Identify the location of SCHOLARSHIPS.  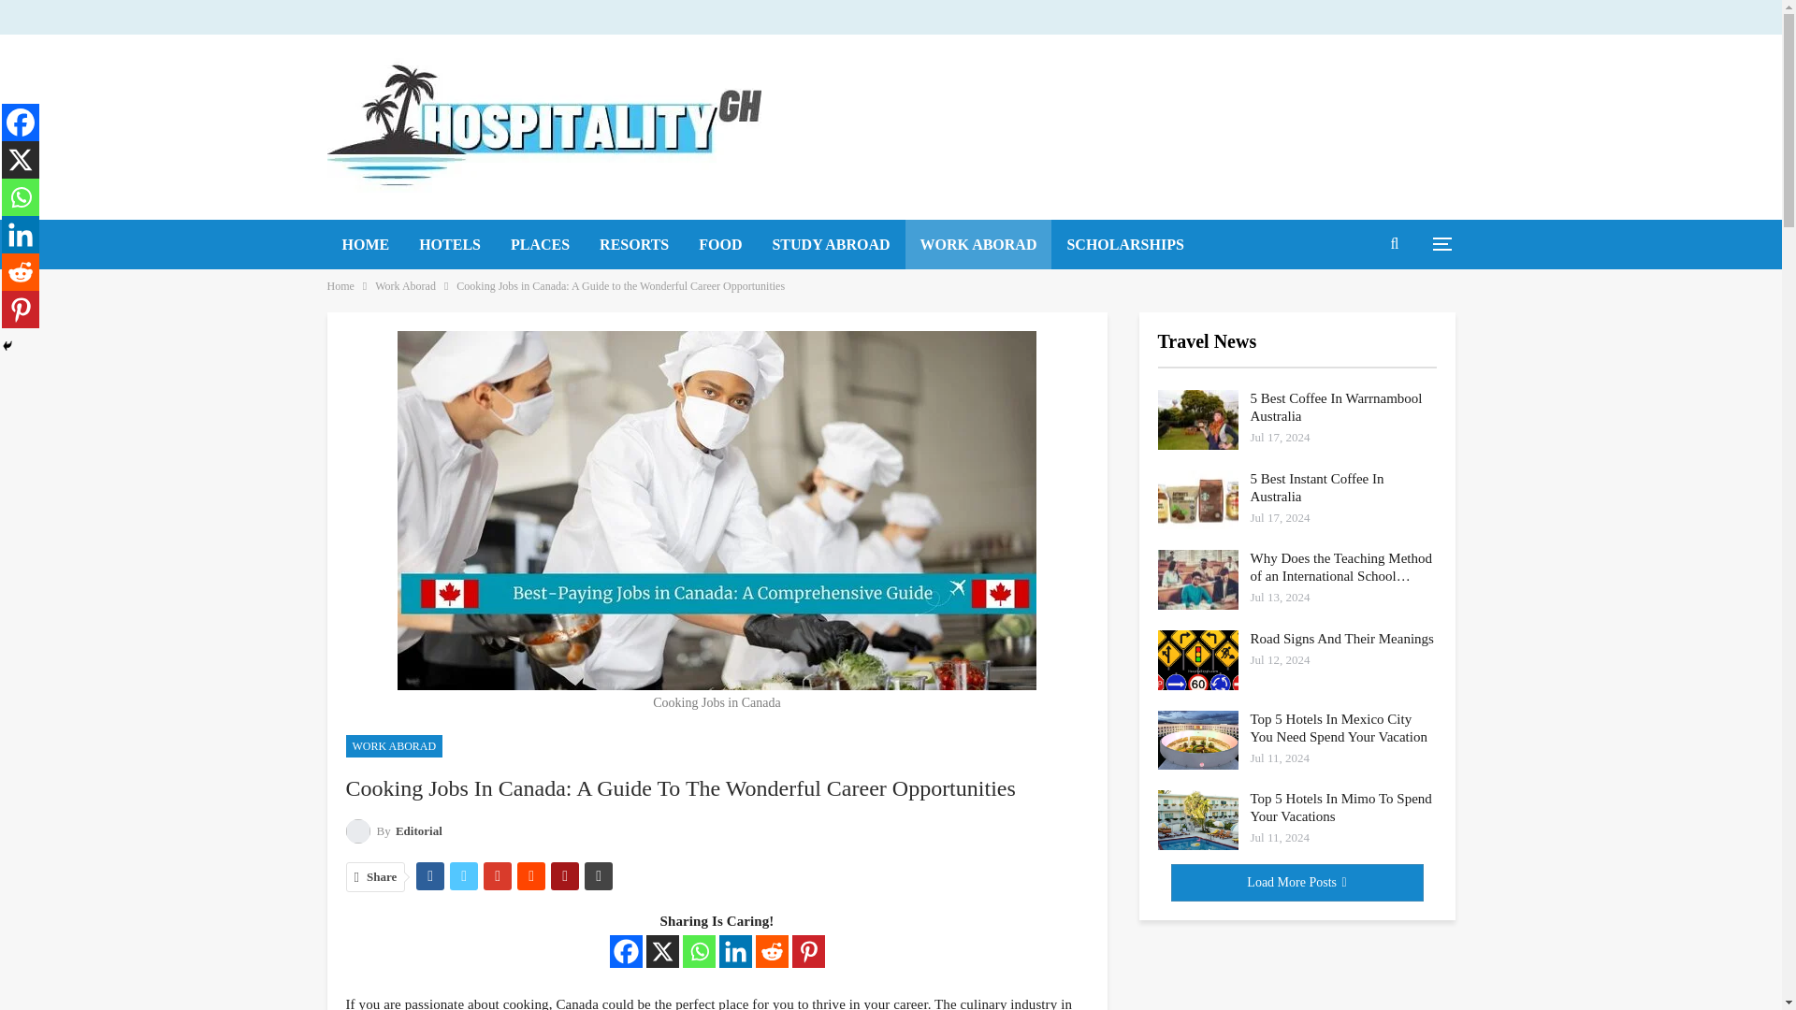
(1124, 245).